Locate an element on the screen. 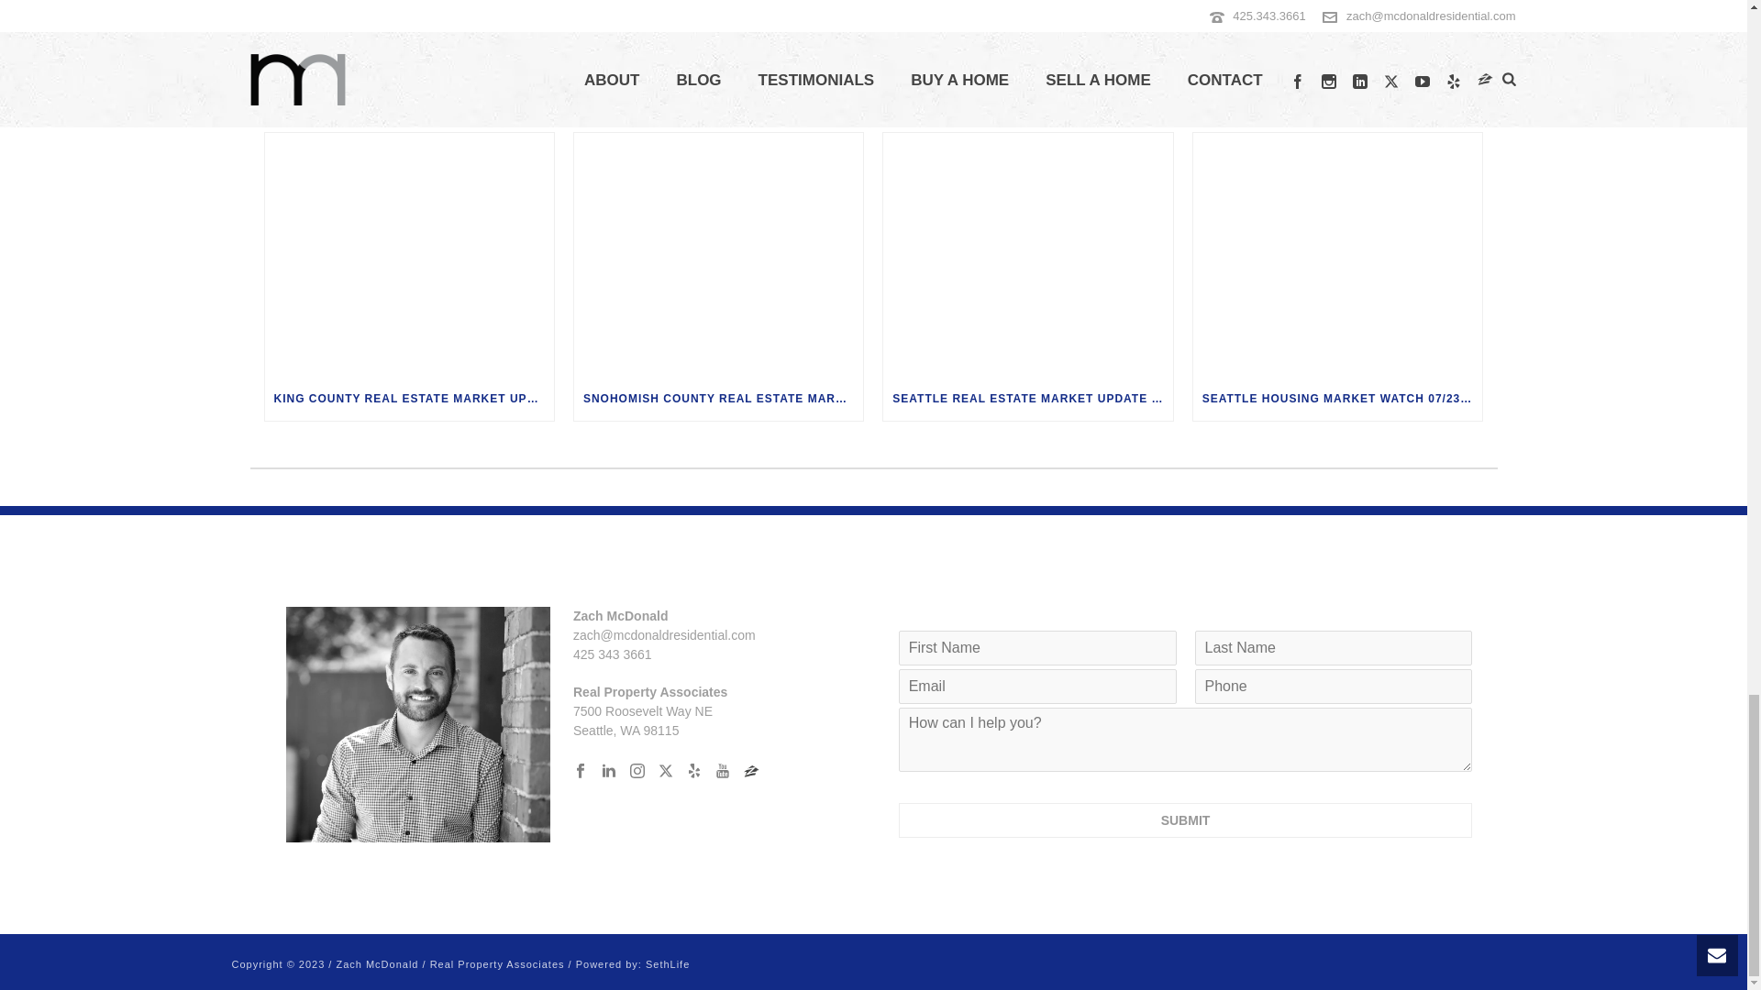  Follow Us on facebook is located at coordinates (581, 772).